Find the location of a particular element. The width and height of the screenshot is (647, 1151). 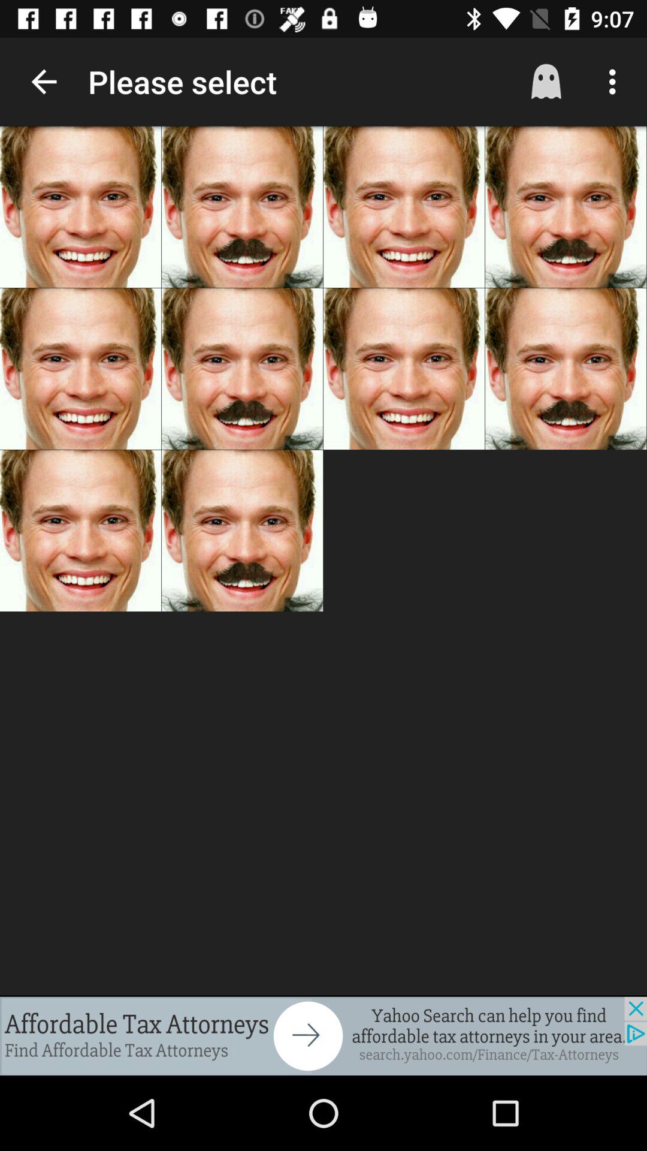

select menu button is located at coordinates (616, 82).